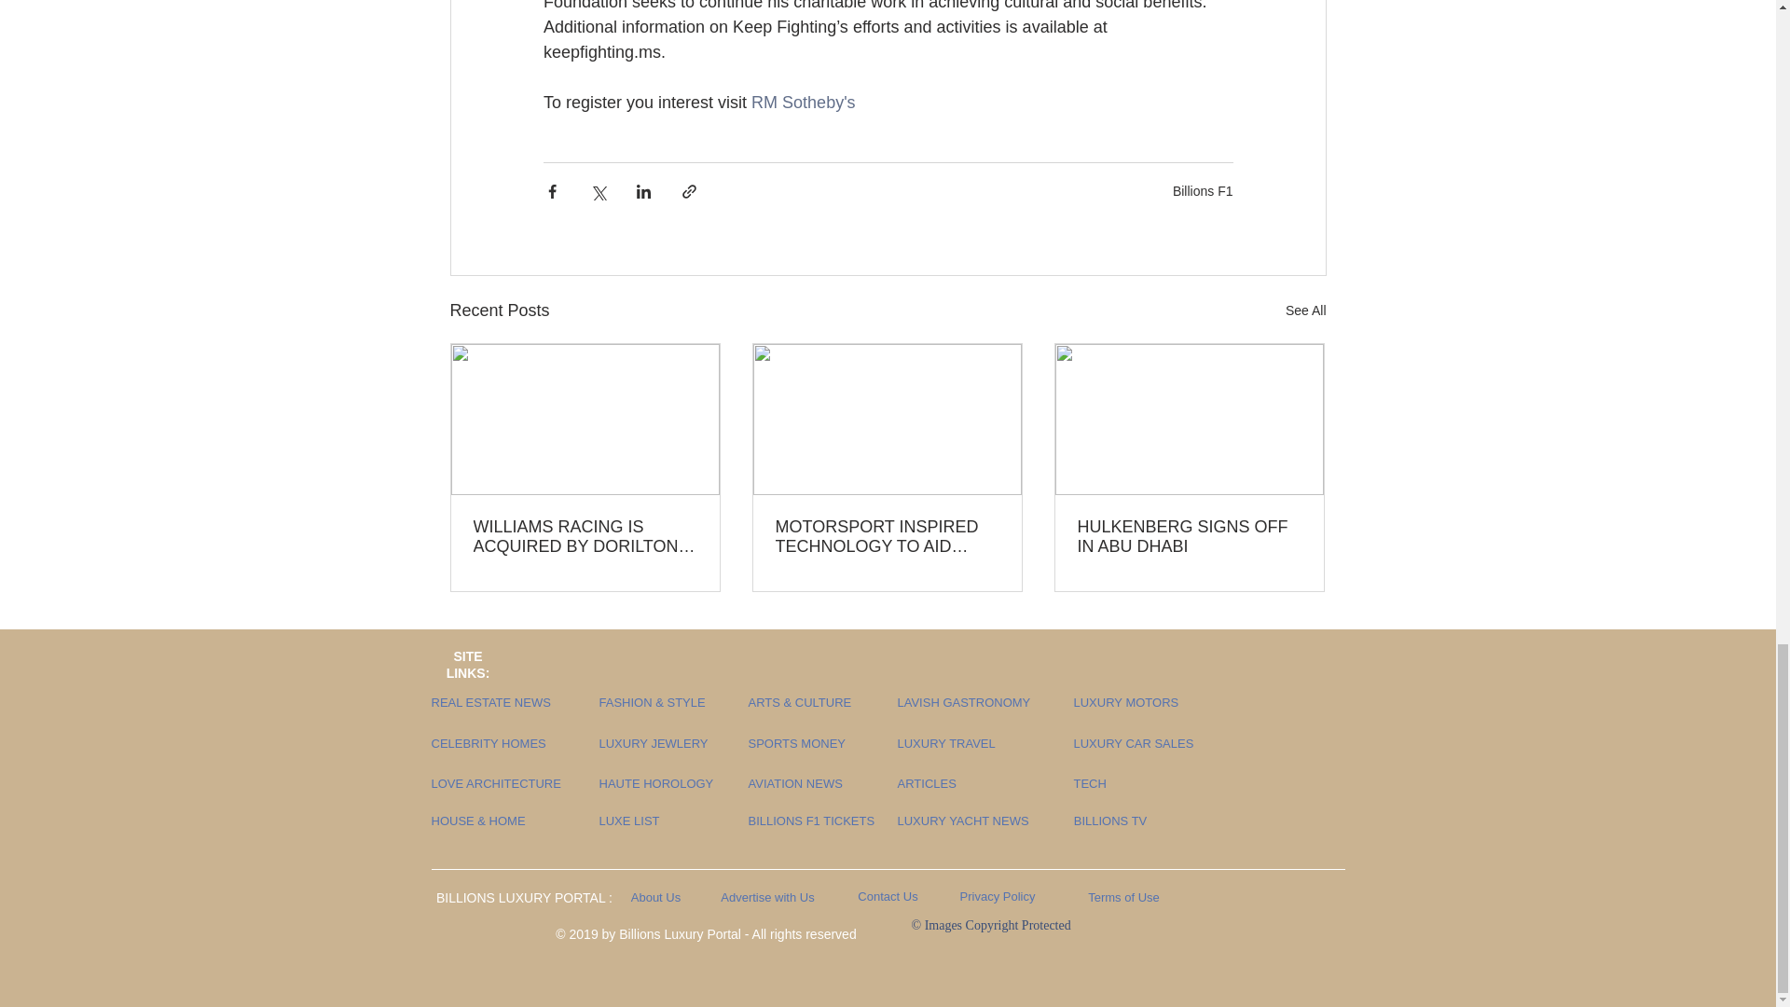 The image size is (1790, 1007). Describe the element at coordinates (585, 537) in the screenshot. I see `WILLIAMS RACING IS ACQUIRED BY DORILTON CAPITAL` at that location.